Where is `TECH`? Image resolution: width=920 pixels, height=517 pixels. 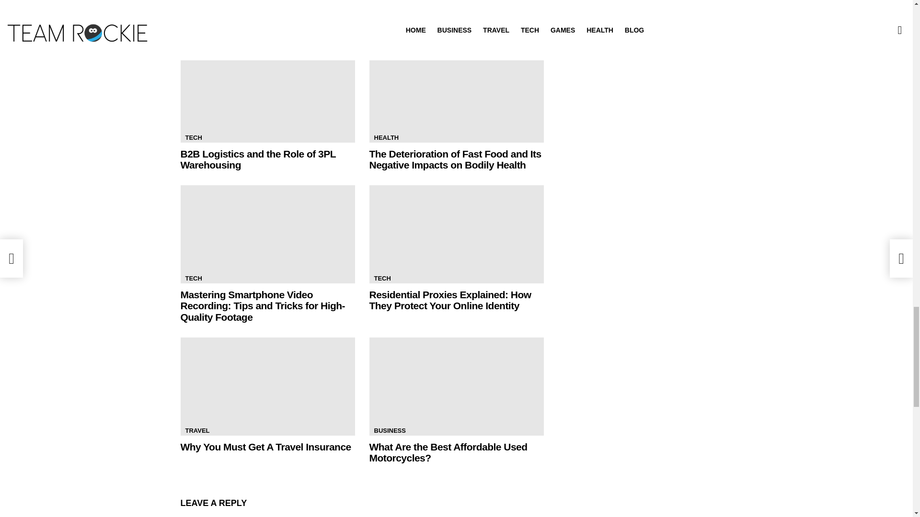 TECH is located at coordinates (193, 279).